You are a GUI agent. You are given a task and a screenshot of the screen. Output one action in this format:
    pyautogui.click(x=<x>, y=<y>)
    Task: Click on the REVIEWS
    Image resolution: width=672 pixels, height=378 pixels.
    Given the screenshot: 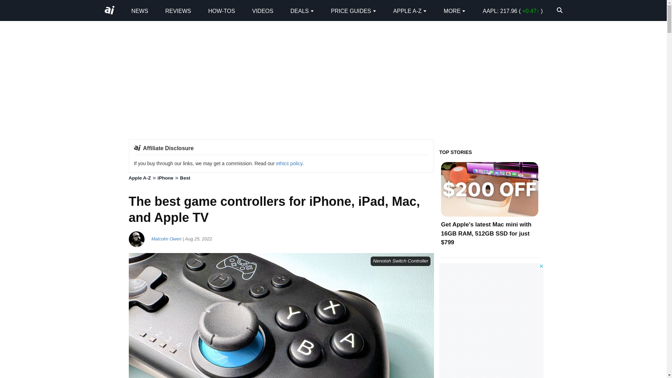 What is the action you would take?
    pyautogui.click(x=178, y=10)
    